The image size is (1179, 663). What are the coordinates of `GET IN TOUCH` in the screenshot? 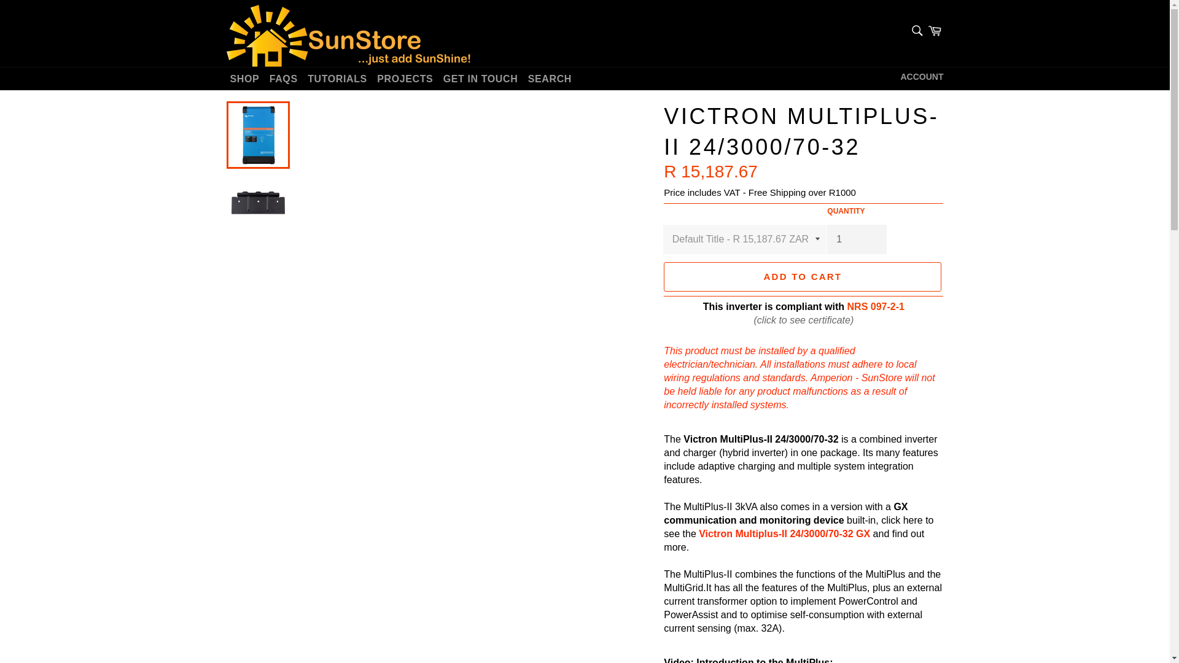 It's located at (481, 79).